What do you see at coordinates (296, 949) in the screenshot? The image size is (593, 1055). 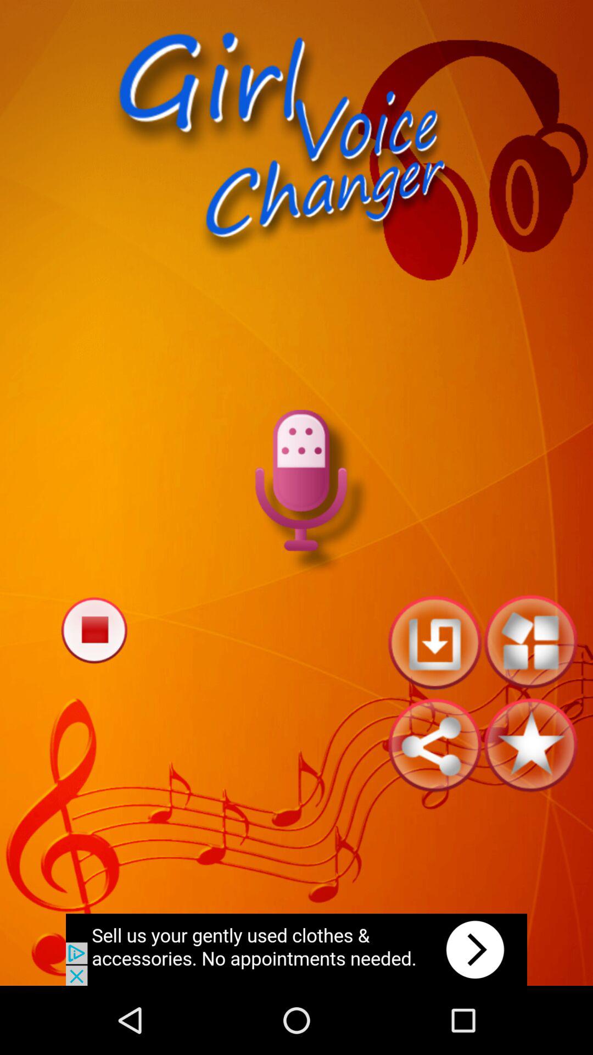 I see `view advertisement` at bounding box center [296, 949].